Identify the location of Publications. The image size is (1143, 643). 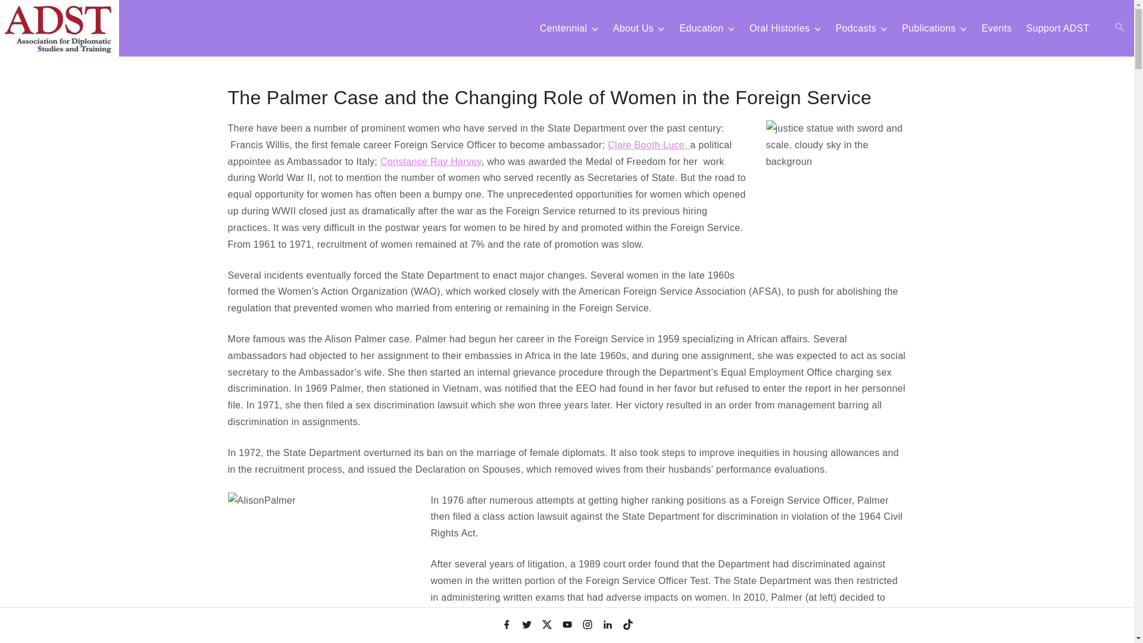
(929, 29).